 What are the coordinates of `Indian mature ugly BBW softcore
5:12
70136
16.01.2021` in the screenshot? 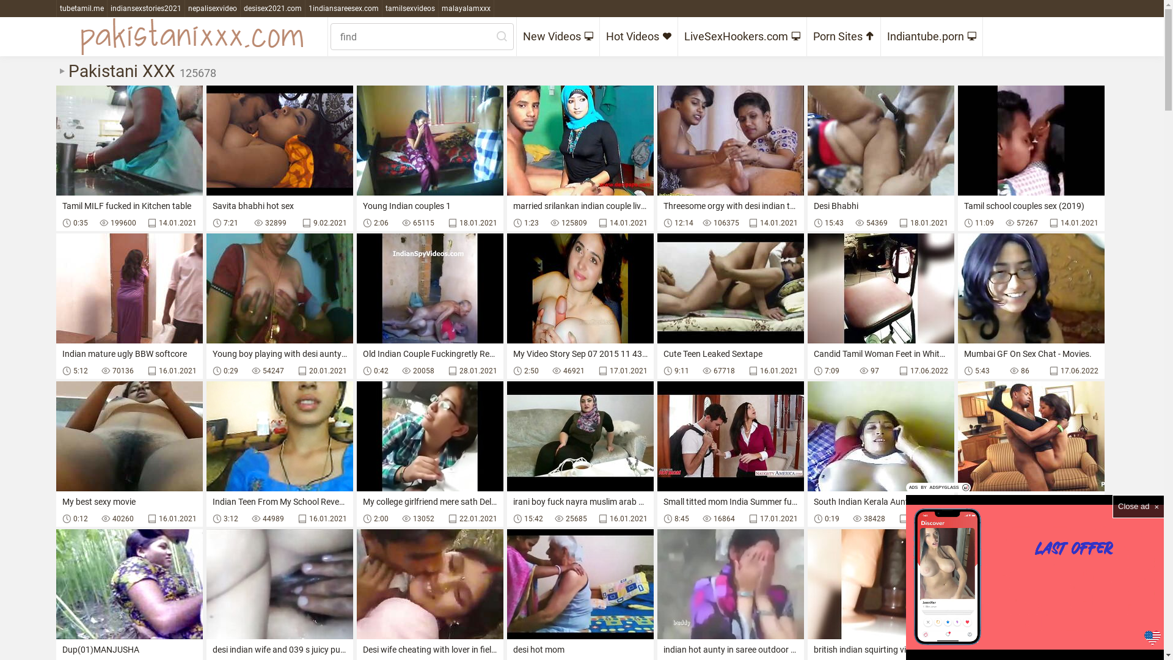 It's located at (130, 306).